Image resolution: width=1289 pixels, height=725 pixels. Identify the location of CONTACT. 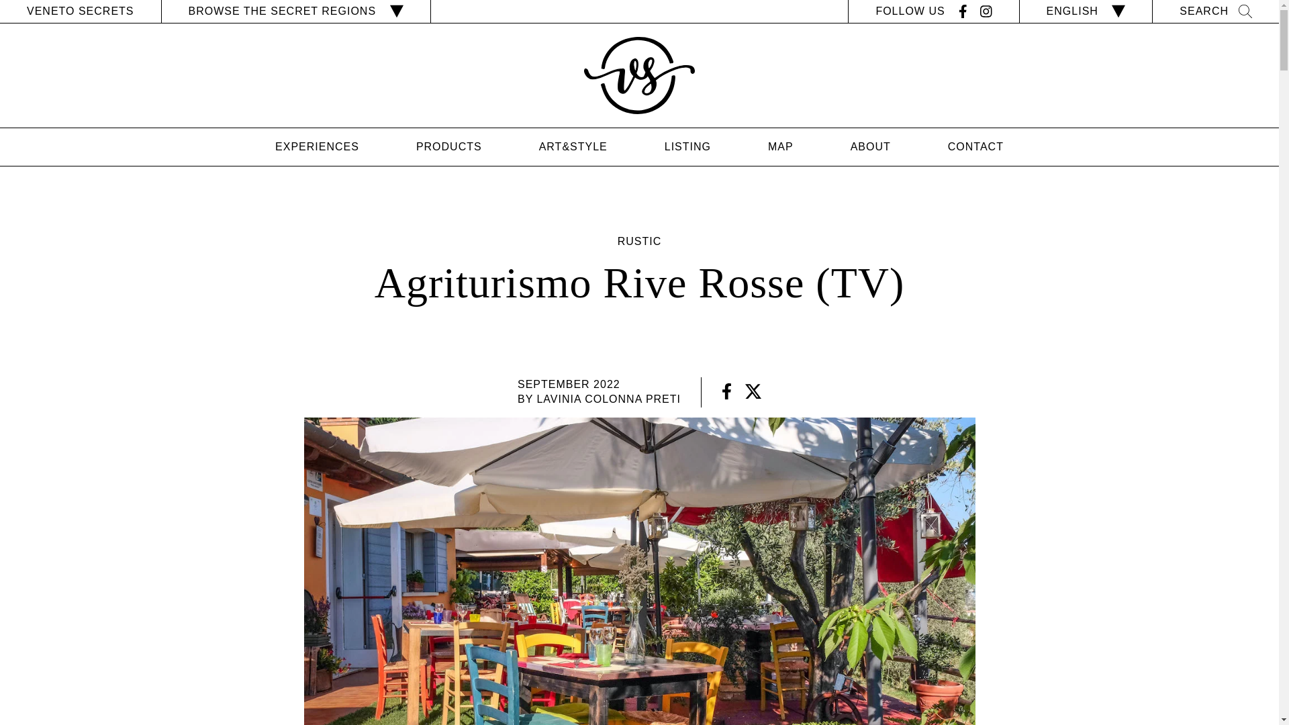
(975, 146).